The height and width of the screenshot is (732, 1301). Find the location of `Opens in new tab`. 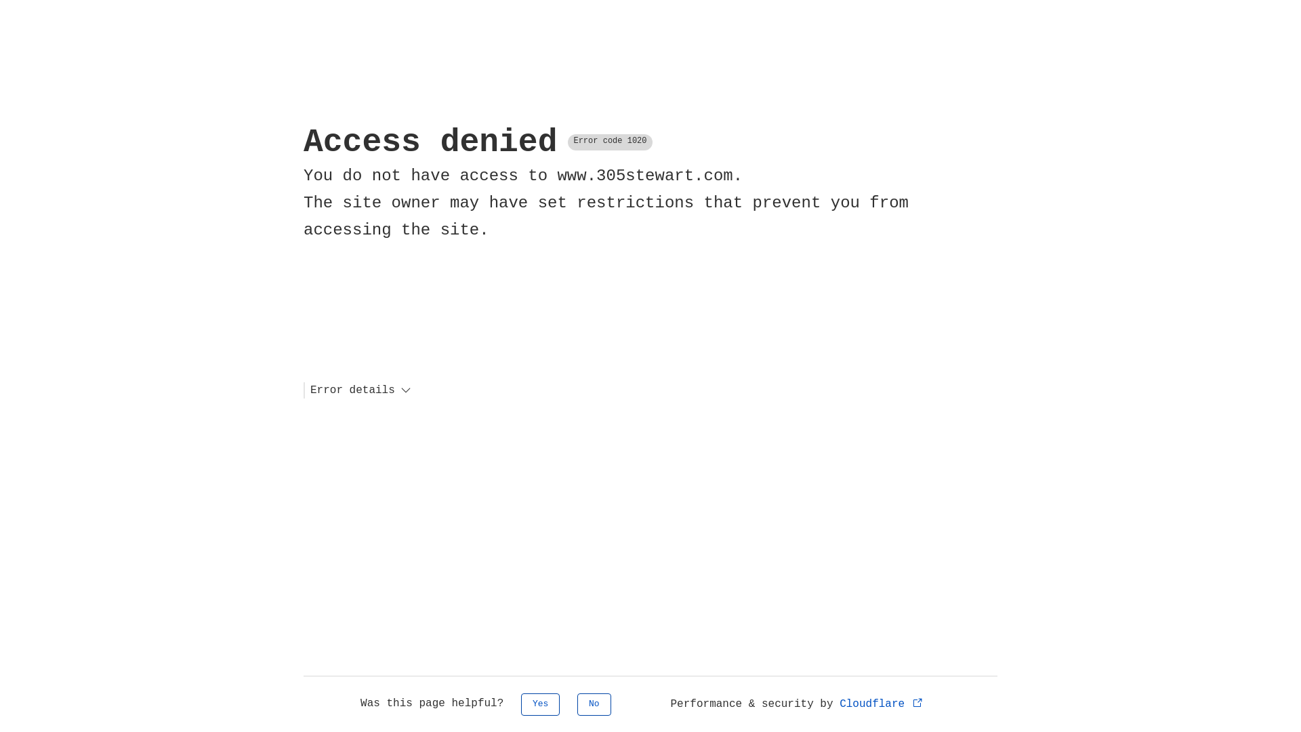

Opens in new tab is located at coordinates (917, 702).